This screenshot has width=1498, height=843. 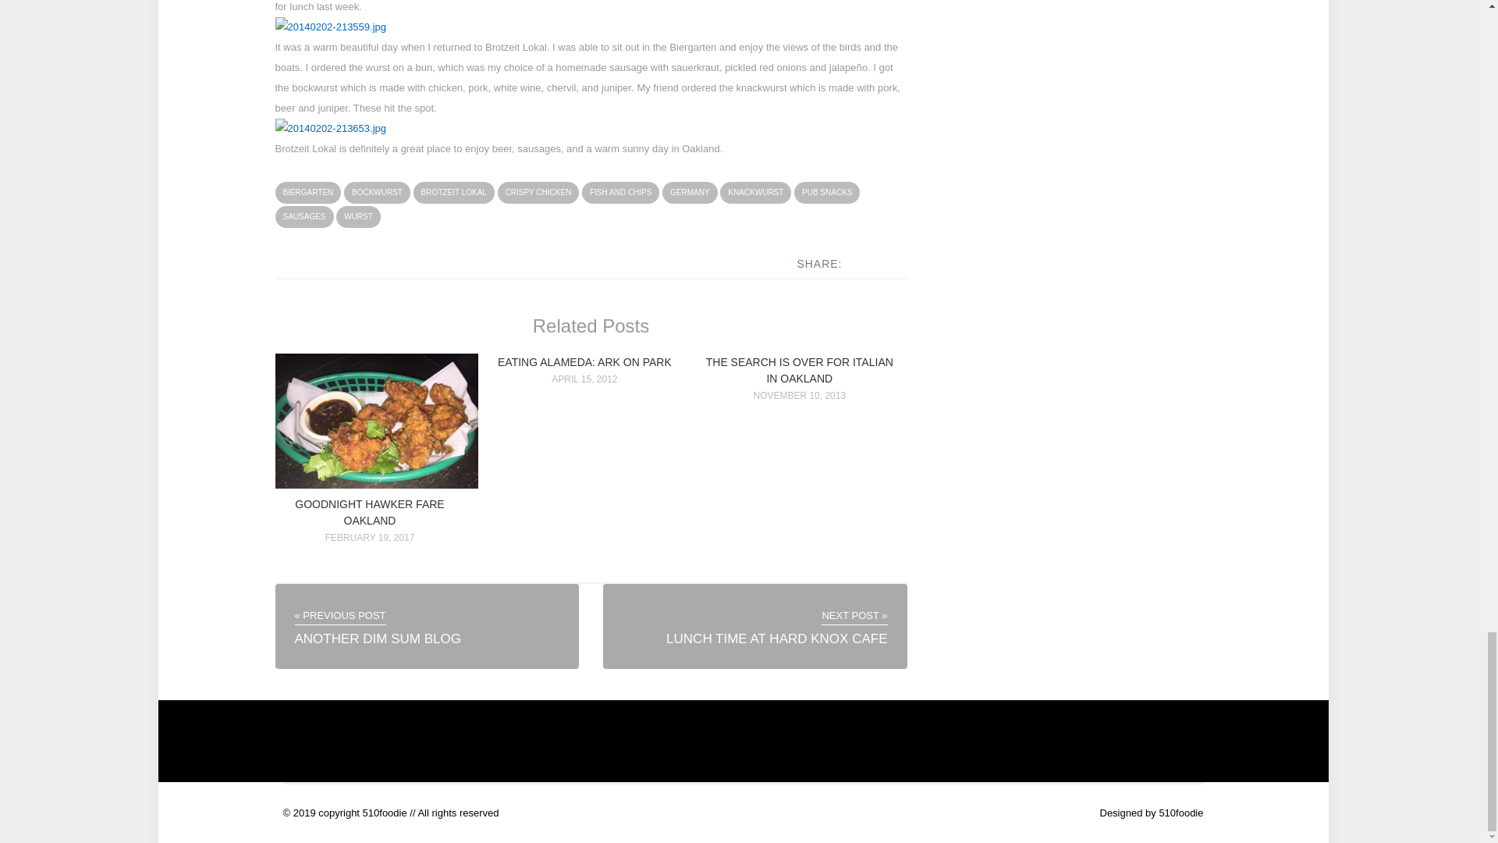 I want to click on WURST, so click(x=357, y=216).